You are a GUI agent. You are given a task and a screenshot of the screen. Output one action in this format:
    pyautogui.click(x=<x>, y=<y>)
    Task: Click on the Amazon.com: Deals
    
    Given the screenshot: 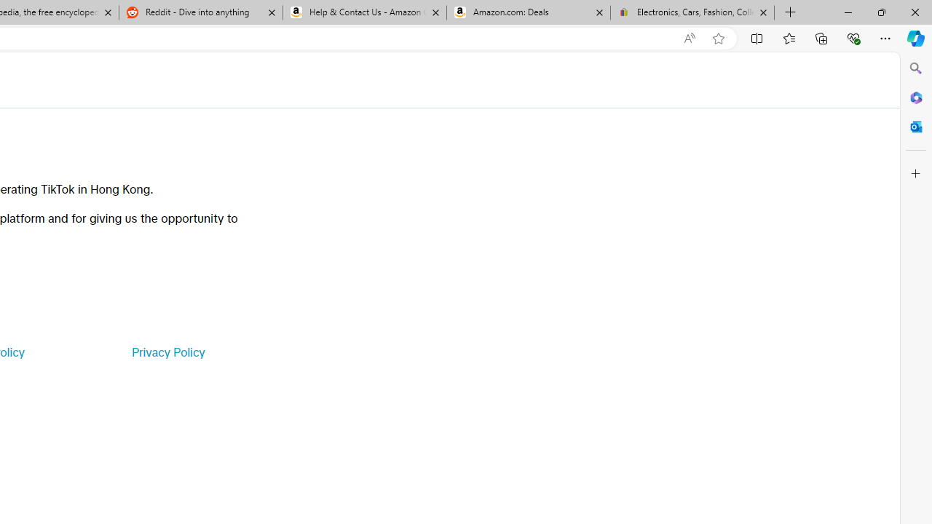 What is the action you would take?
    pyautogui.click(x=529, y=13)
    